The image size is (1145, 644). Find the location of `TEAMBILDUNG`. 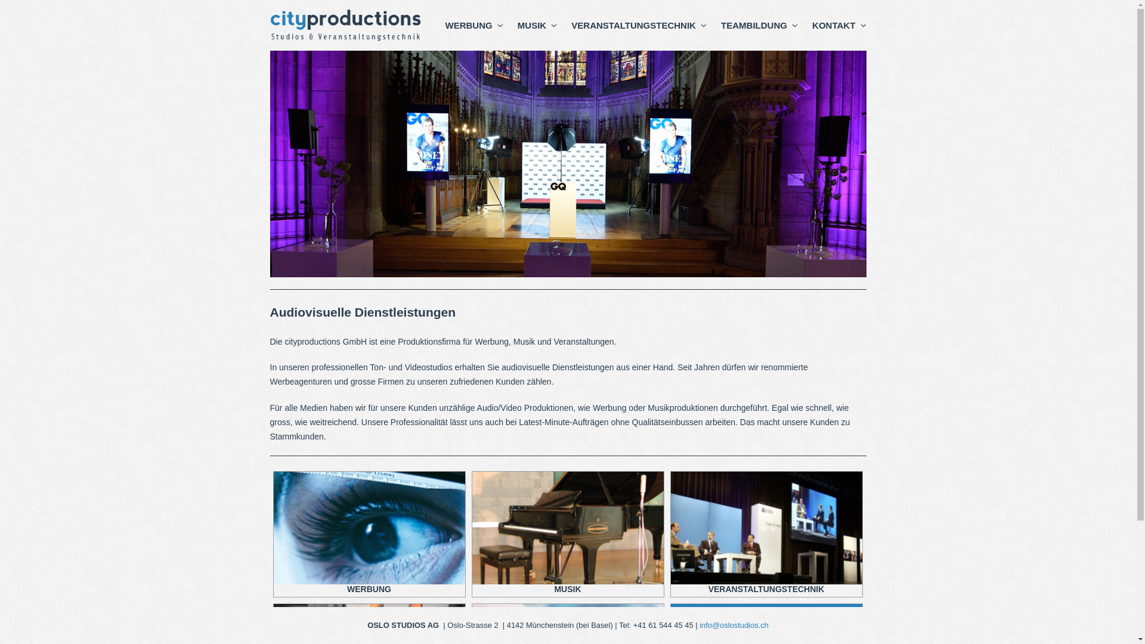

TEAMBILDUNG is located at coordinates (760, 26).